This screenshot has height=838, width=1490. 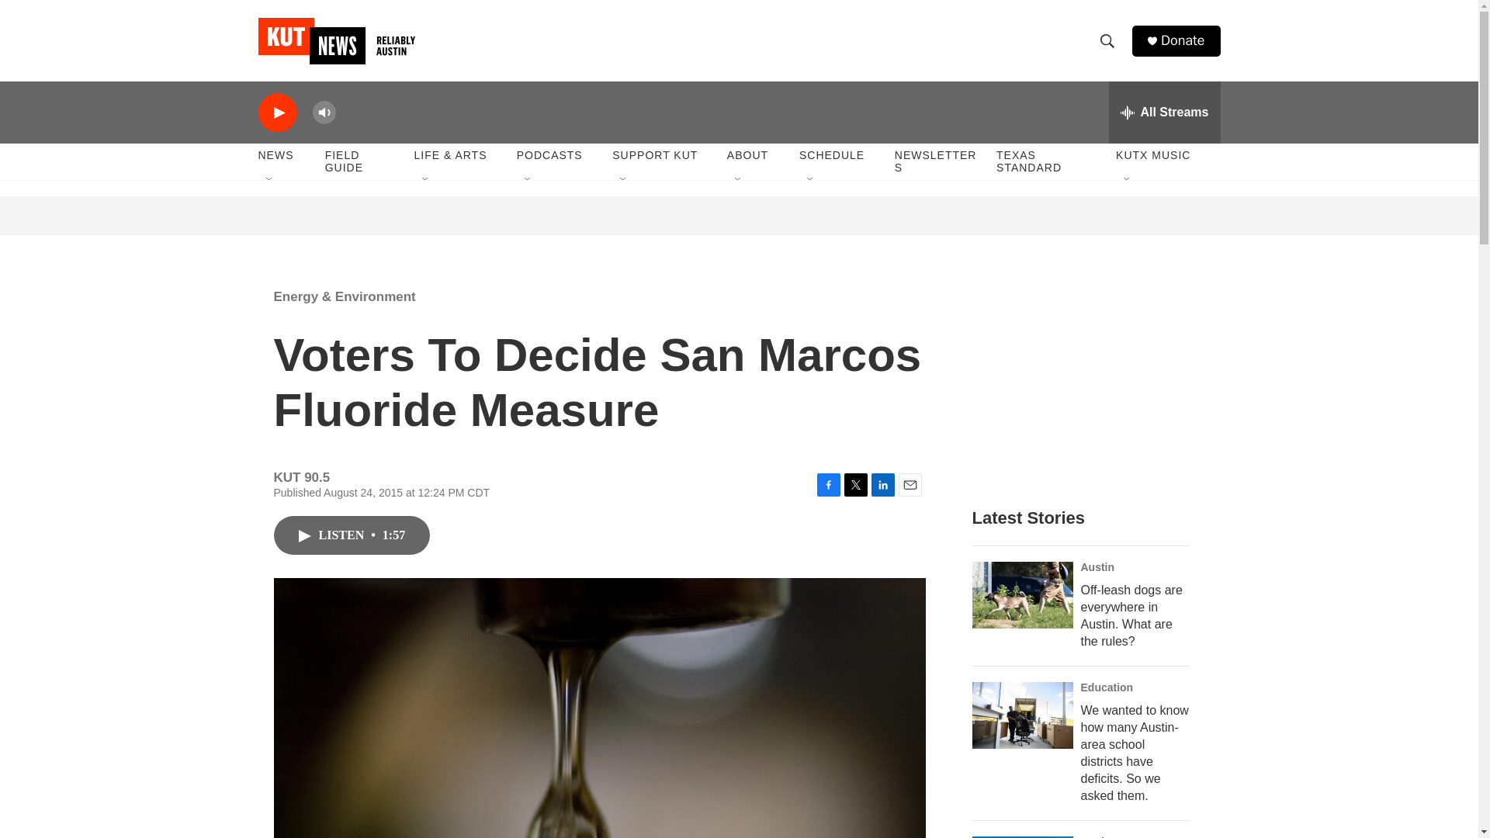 What do you see at coordinates (1087, 379) in the screenshot?
I see `3rd party ad content` at bounding box center [1087, 379].